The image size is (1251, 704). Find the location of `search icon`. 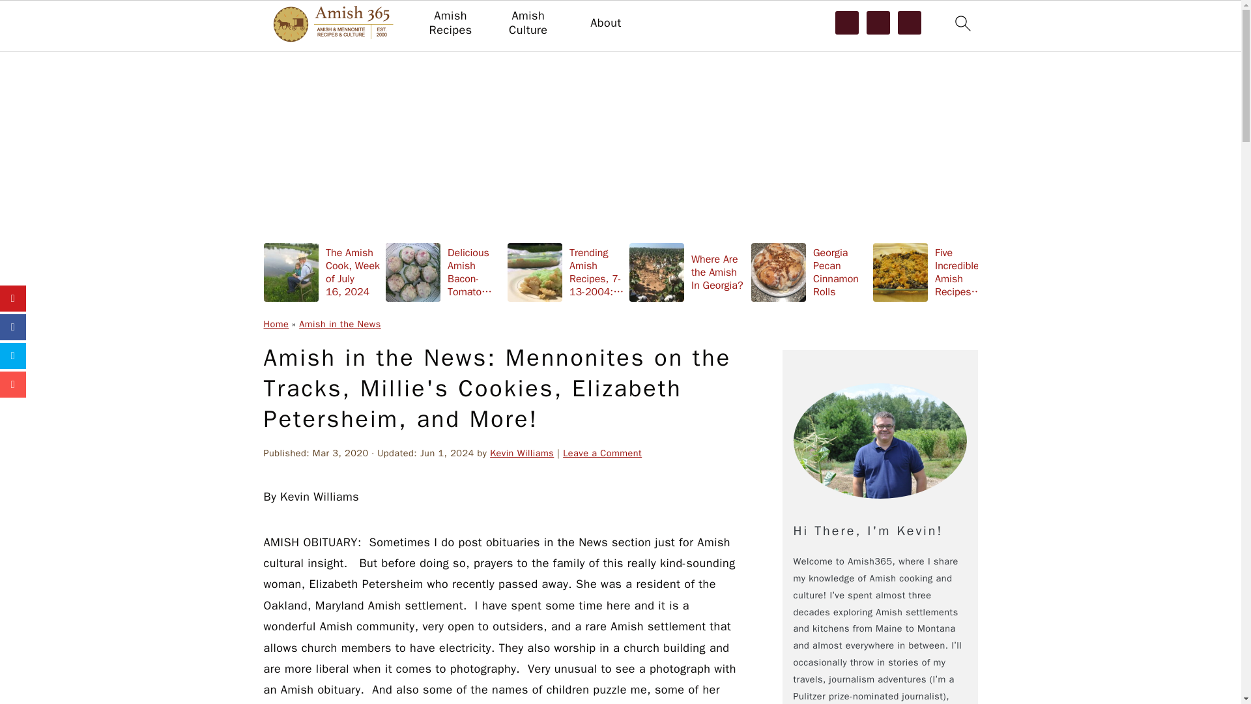

search icon is located at coordinates (962, 26).